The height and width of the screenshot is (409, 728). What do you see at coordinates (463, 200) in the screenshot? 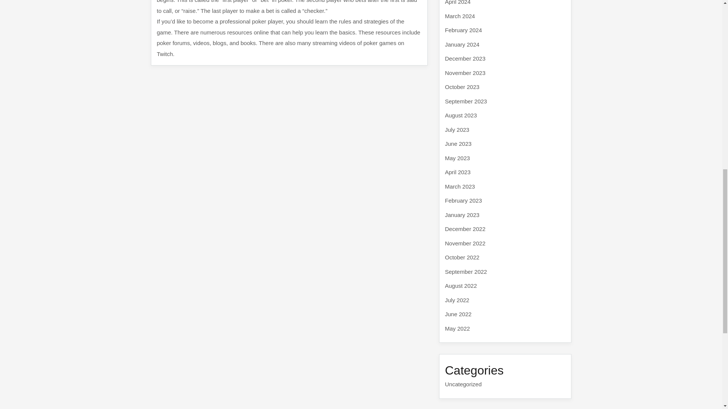
I see `February 2023` at bounding box center [463, 200].